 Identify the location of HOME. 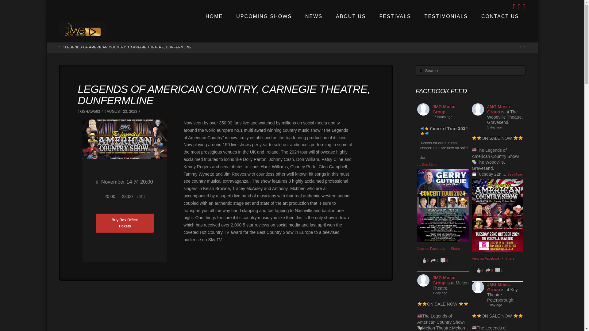
(444, 109).